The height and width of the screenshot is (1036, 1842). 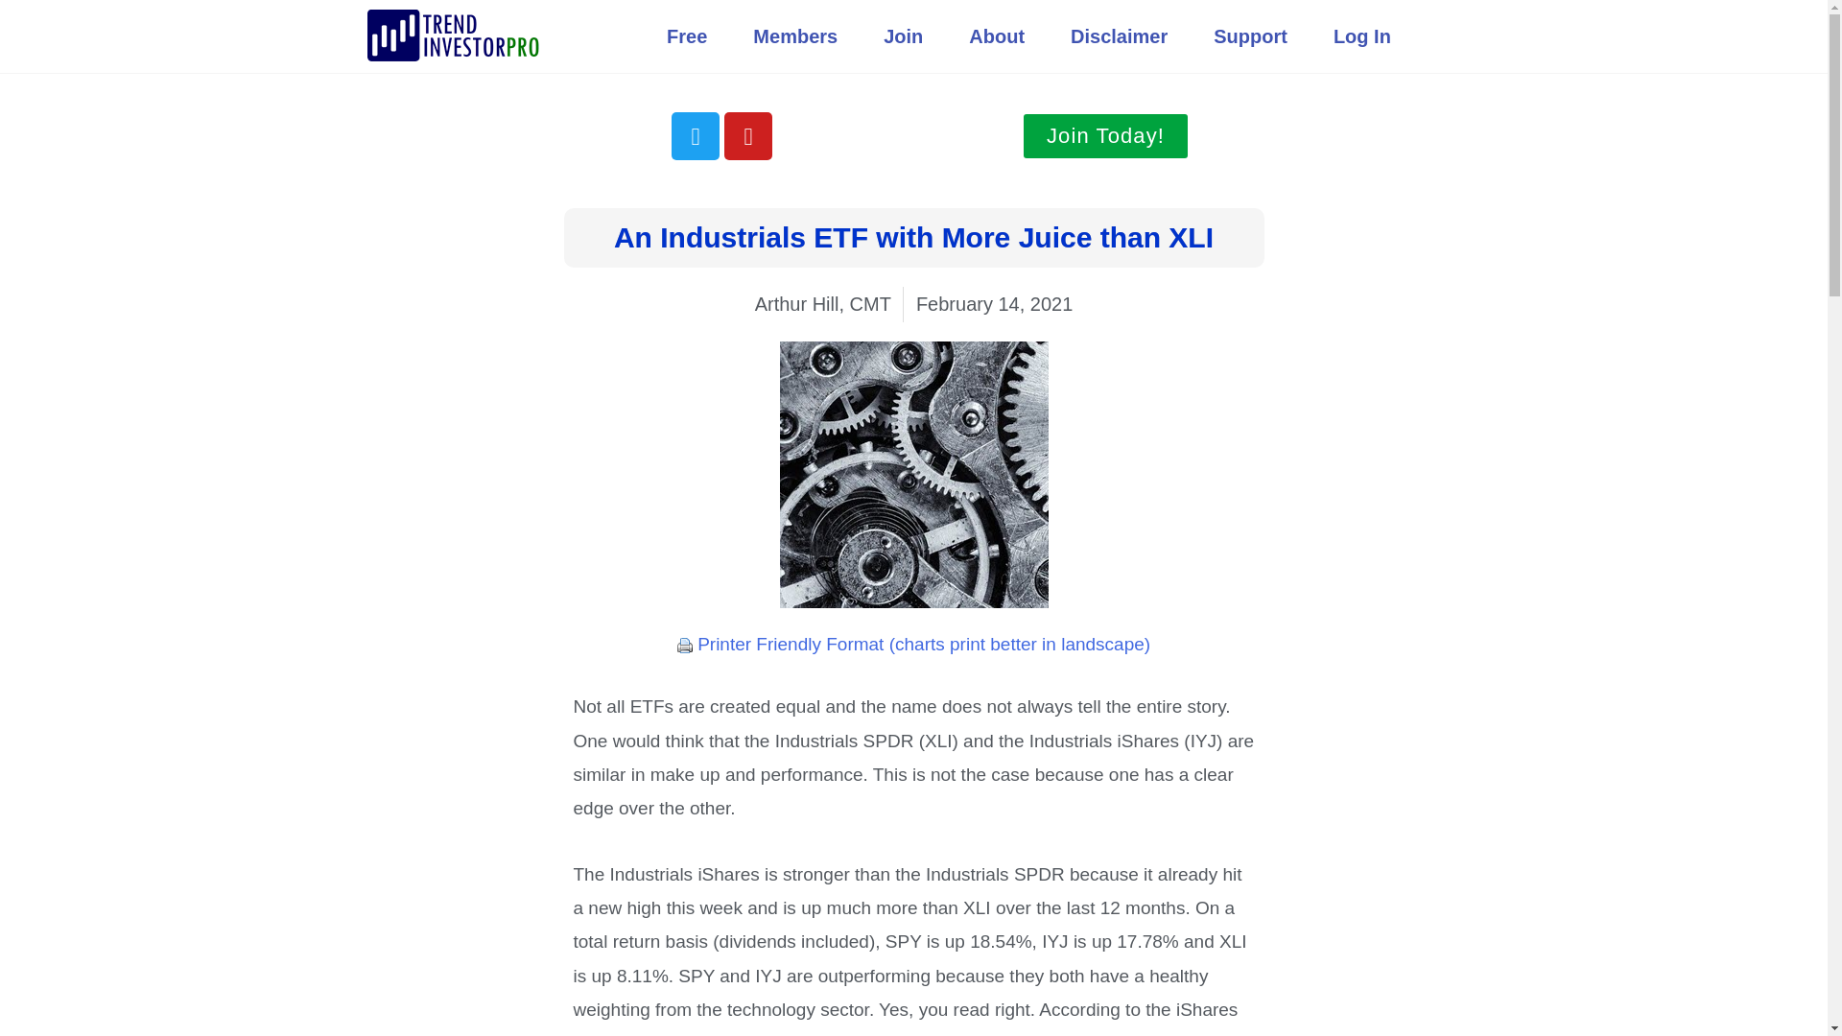 What do you see at coordinates (997, 35) in the screenshot?
I see `About` at bounding box center [997, 35].